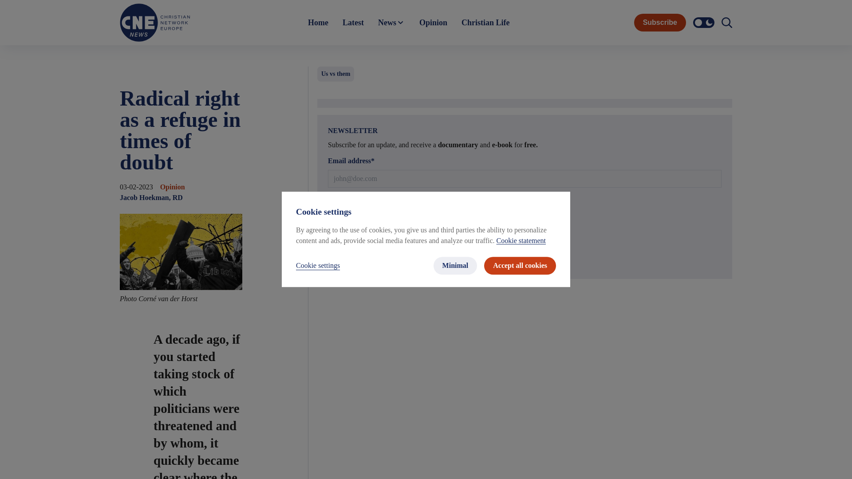 The height and width of the screenshot is (479, 852). I want to click on Opinion, so click(433, 23).